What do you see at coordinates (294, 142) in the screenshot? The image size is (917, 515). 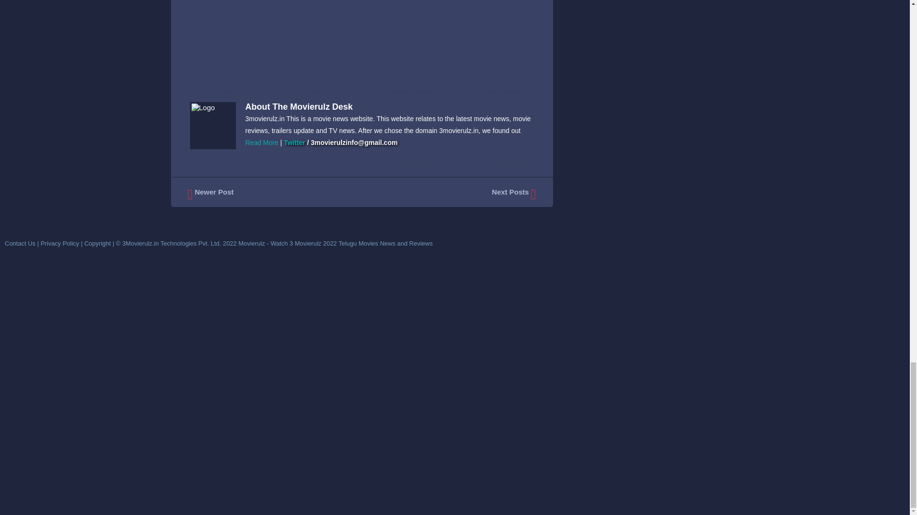 I see `Twitter` at bounding box center [294, 142].